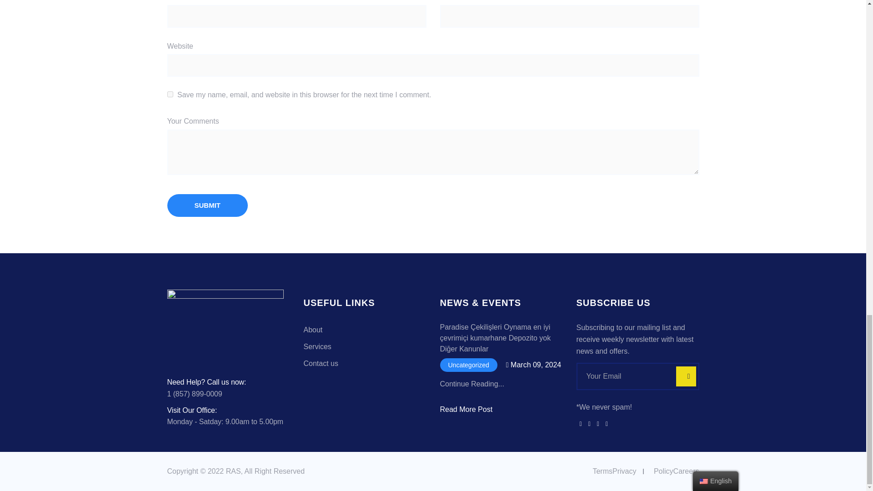 The width and height of the screenshot is (873, 491). Describe the element at coordinates (170, 94) in the screenshot. I see `yes` at that location.